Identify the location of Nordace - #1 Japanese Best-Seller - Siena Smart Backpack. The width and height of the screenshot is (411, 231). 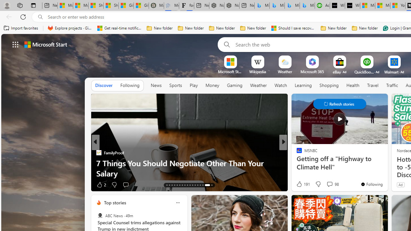
(232, 6).